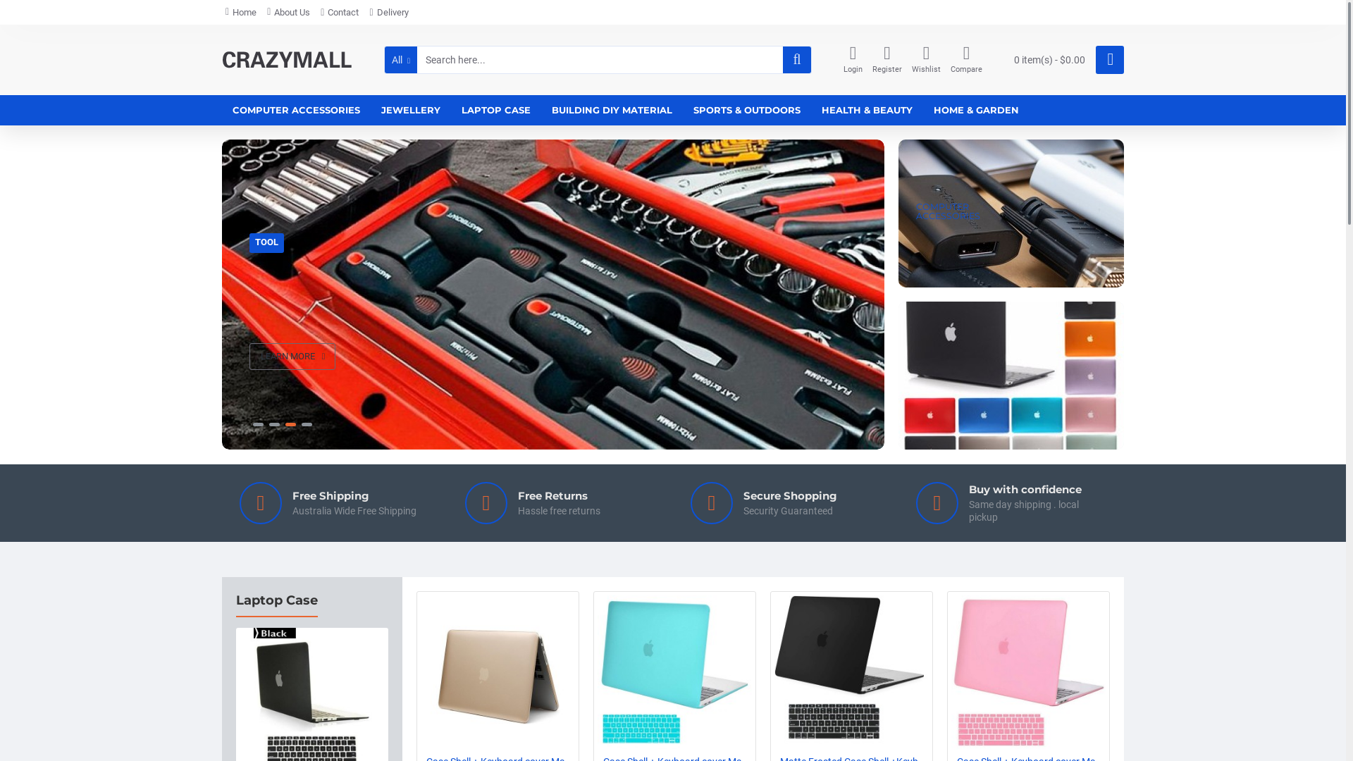 The width and height of the screenshot is (1353, 761). What do you see at coordinates (887, 61) in the screenshot?
I see `Register` at bounding box center [887, 61].